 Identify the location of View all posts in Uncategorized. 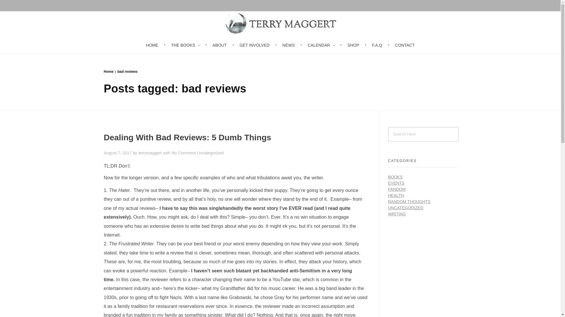
(210, 153).